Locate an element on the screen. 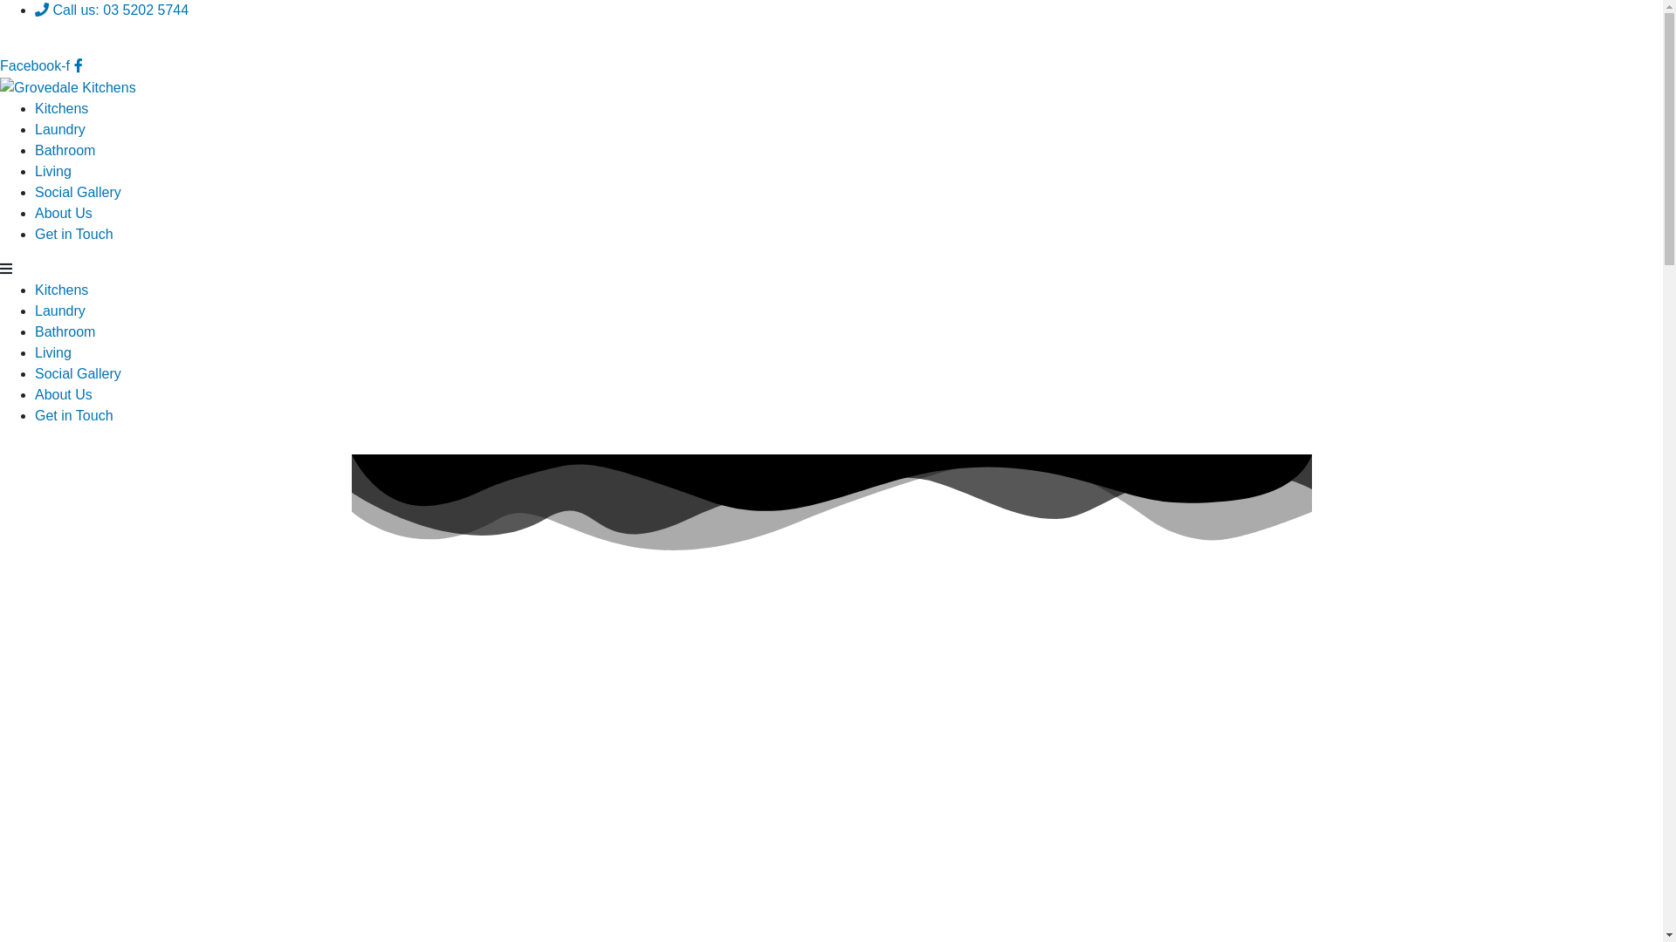  About Us is located at coordinates (64, 213).